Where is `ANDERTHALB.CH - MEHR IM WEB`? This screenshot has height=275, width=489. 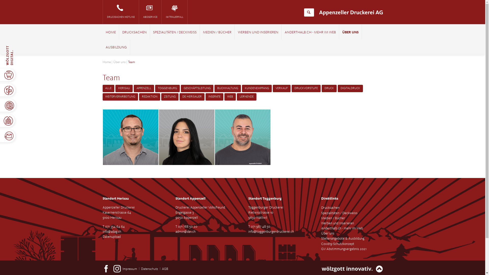
ANDERTHALB.CH - MEHR IM WEB is located at coordinates (310, 33).